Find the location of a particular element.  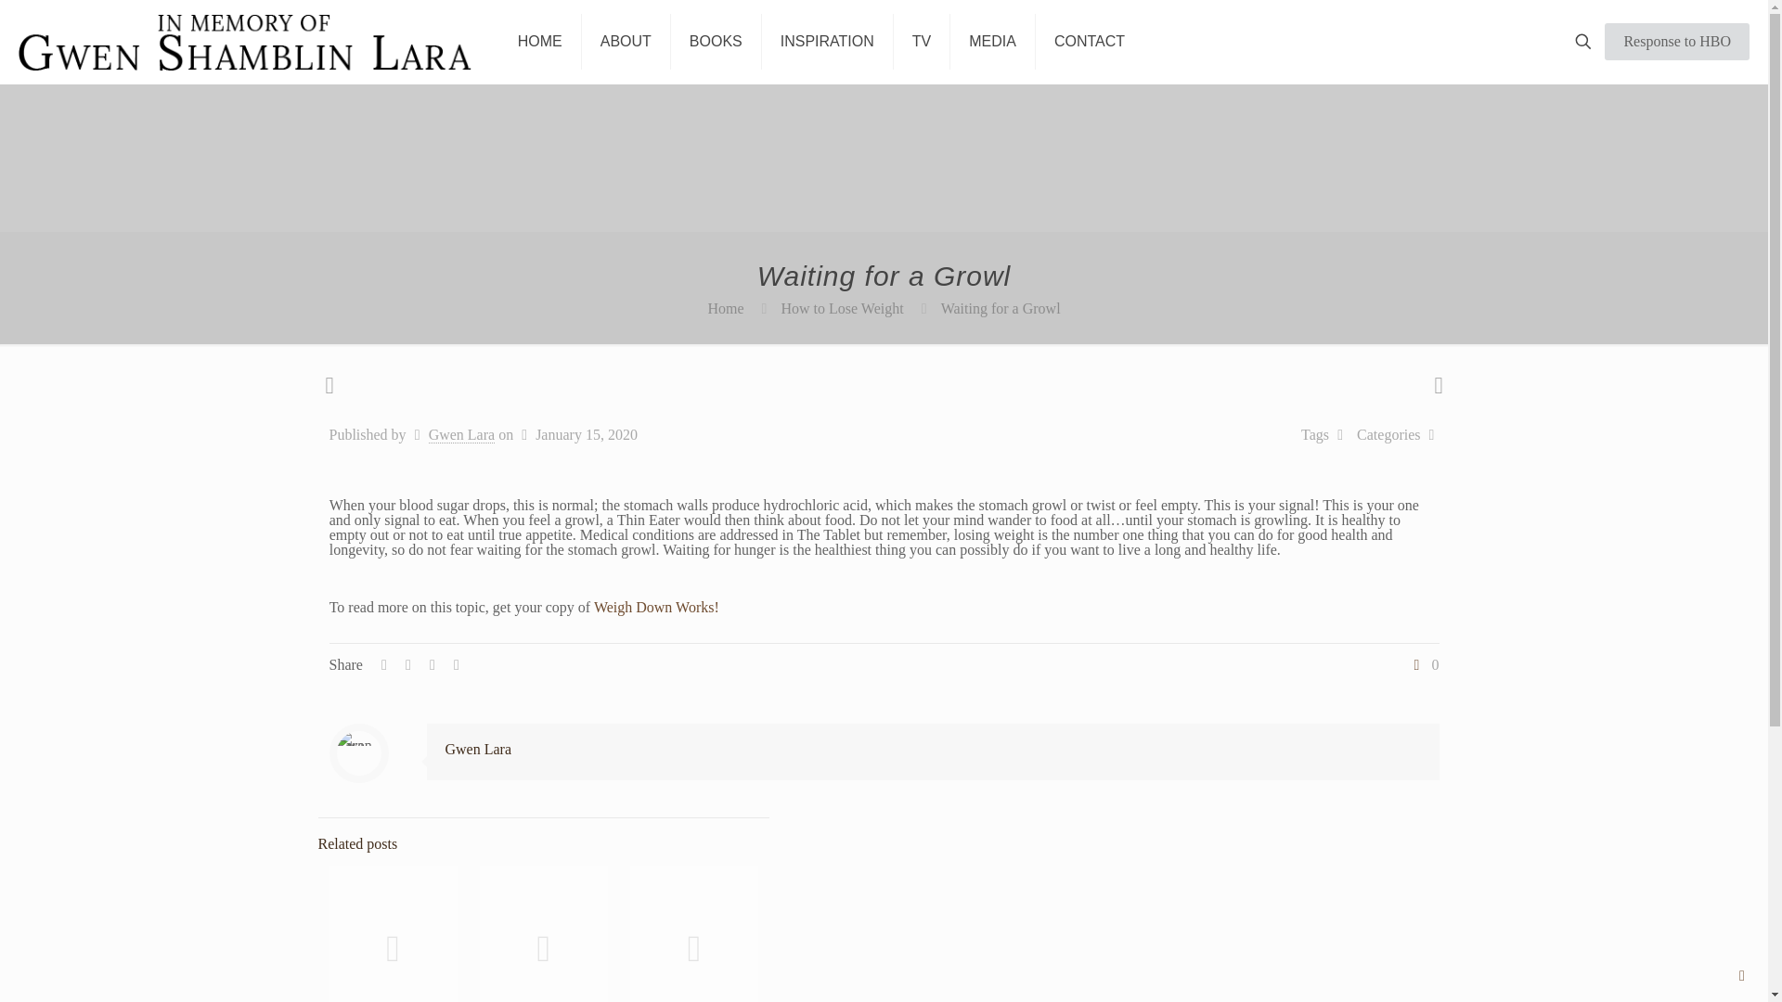

Gwen Lara is located at coordinates (479, 750).